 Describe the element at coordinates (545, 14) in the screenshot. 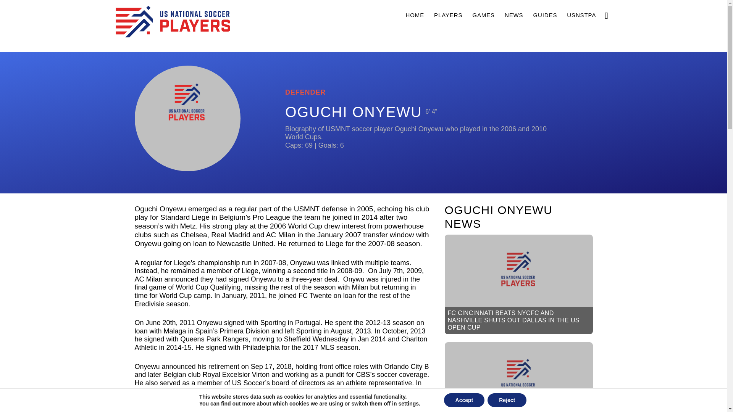

I see `GUIDES` at that location.